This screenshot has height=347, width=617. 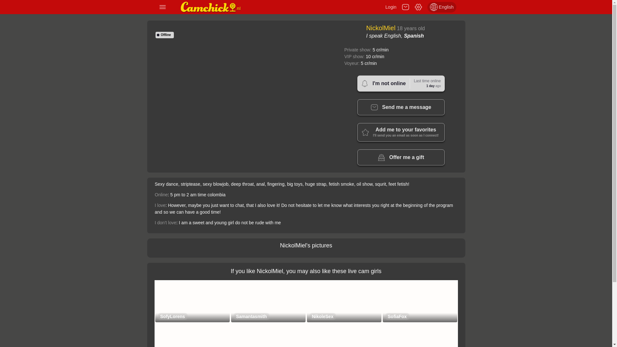 I want to click on See all girls, so click(x=212, y=7).